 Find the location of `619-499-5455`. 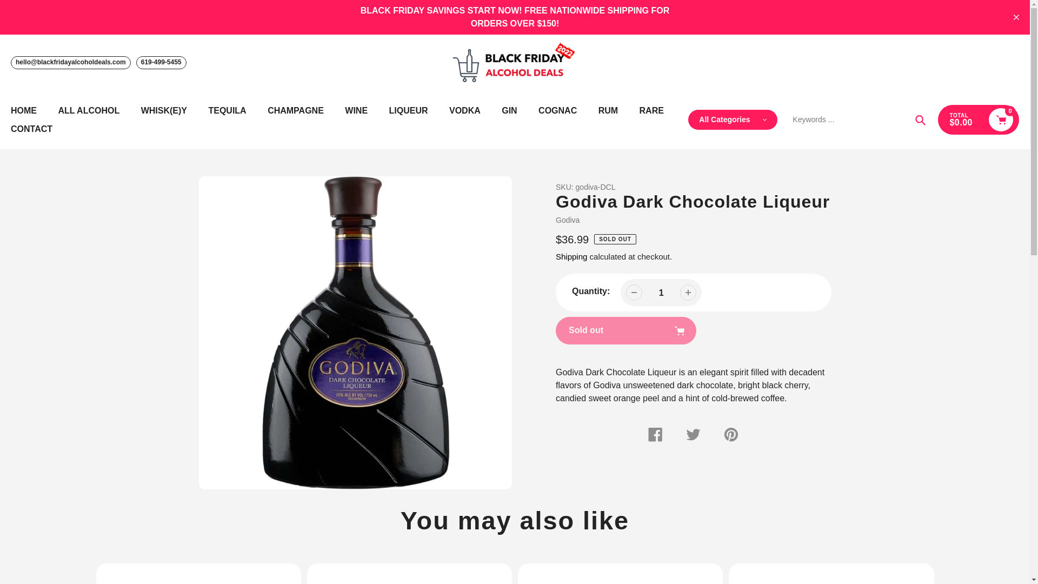

619-499-5455 is located at coordinates (161, 63).